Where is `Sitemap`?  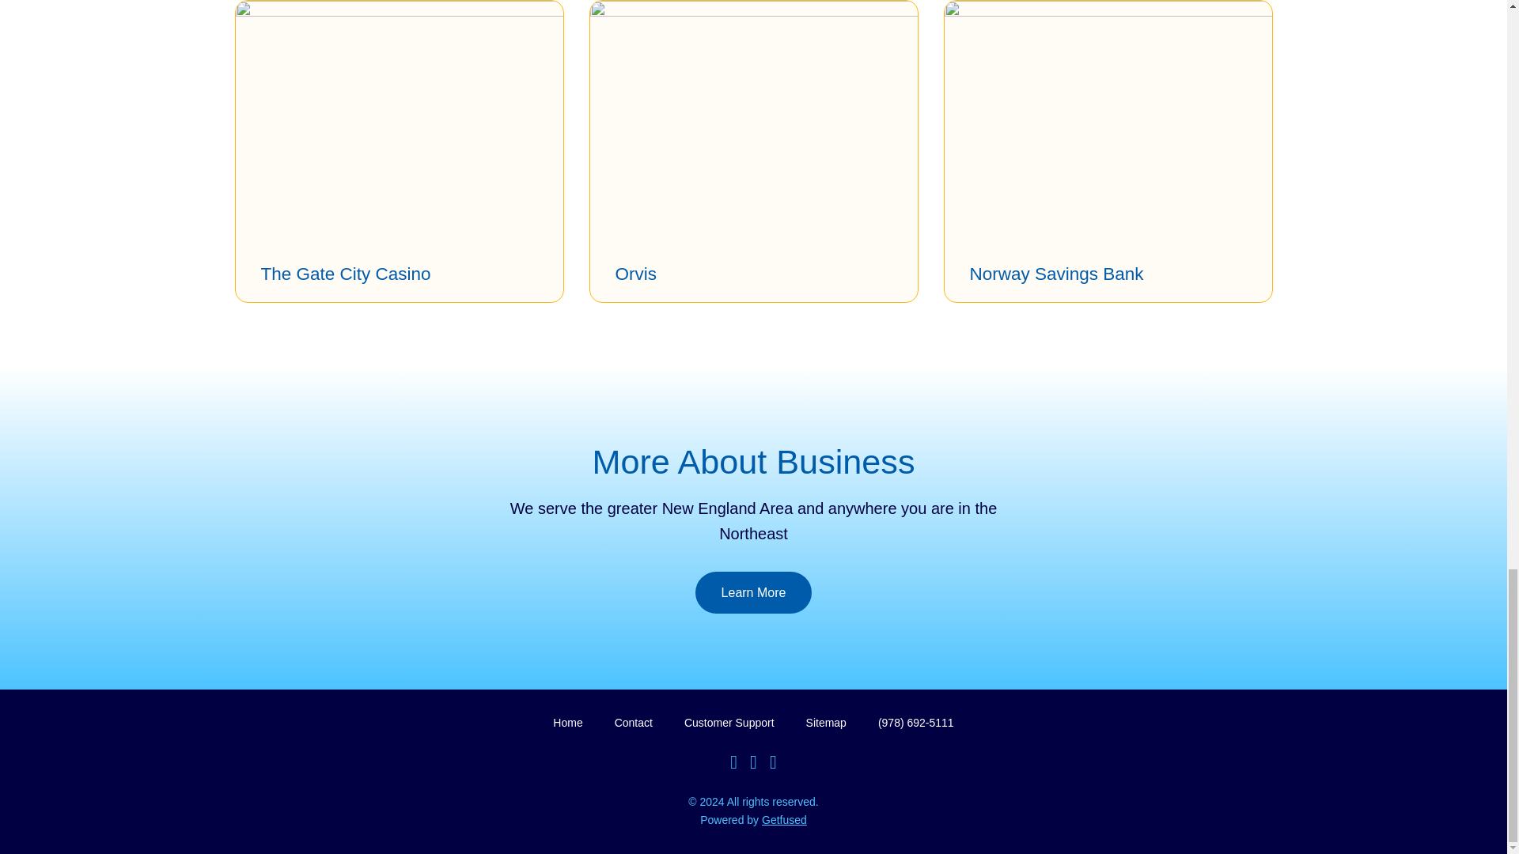
Sitemap is located at coordinates (826, 723).